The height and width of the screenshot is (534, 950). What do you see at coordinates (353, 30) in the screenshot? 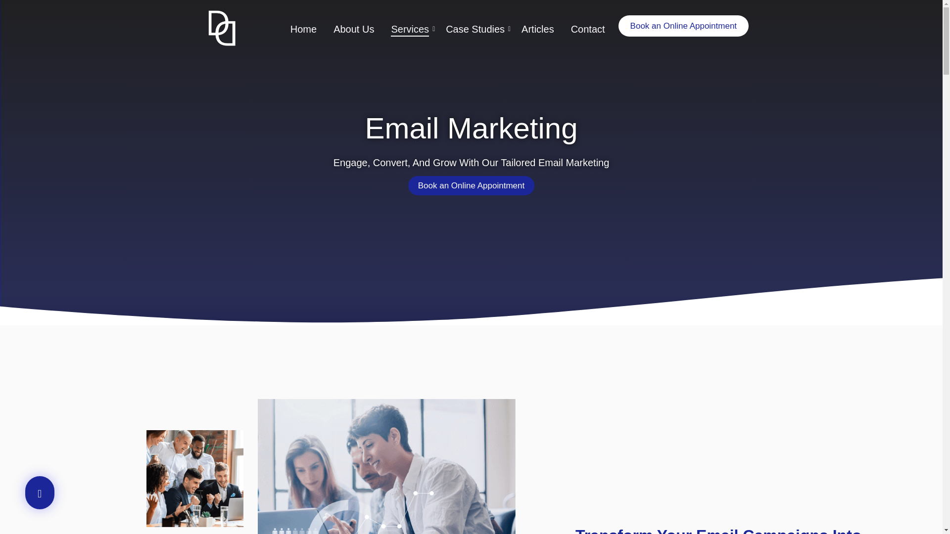
I see `About Us` at bounding box center [353, 30].